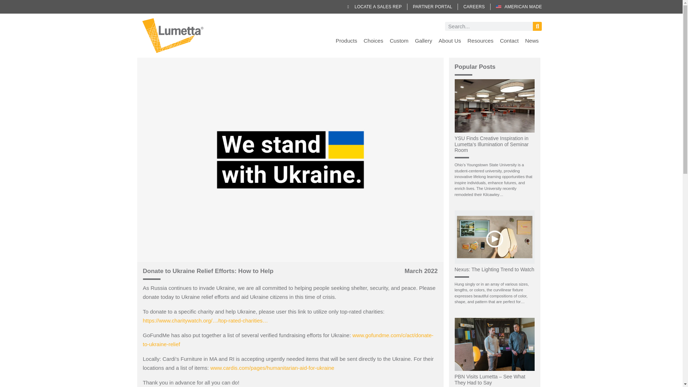  Describe the element at coordinates (399, 41) in the screenshot. I see `Custom` at that location.